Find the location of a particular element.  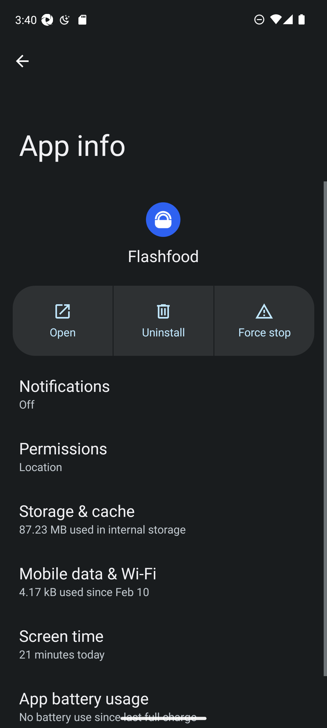

Screen time 21 minutes today is located at coordinates (163, 643).